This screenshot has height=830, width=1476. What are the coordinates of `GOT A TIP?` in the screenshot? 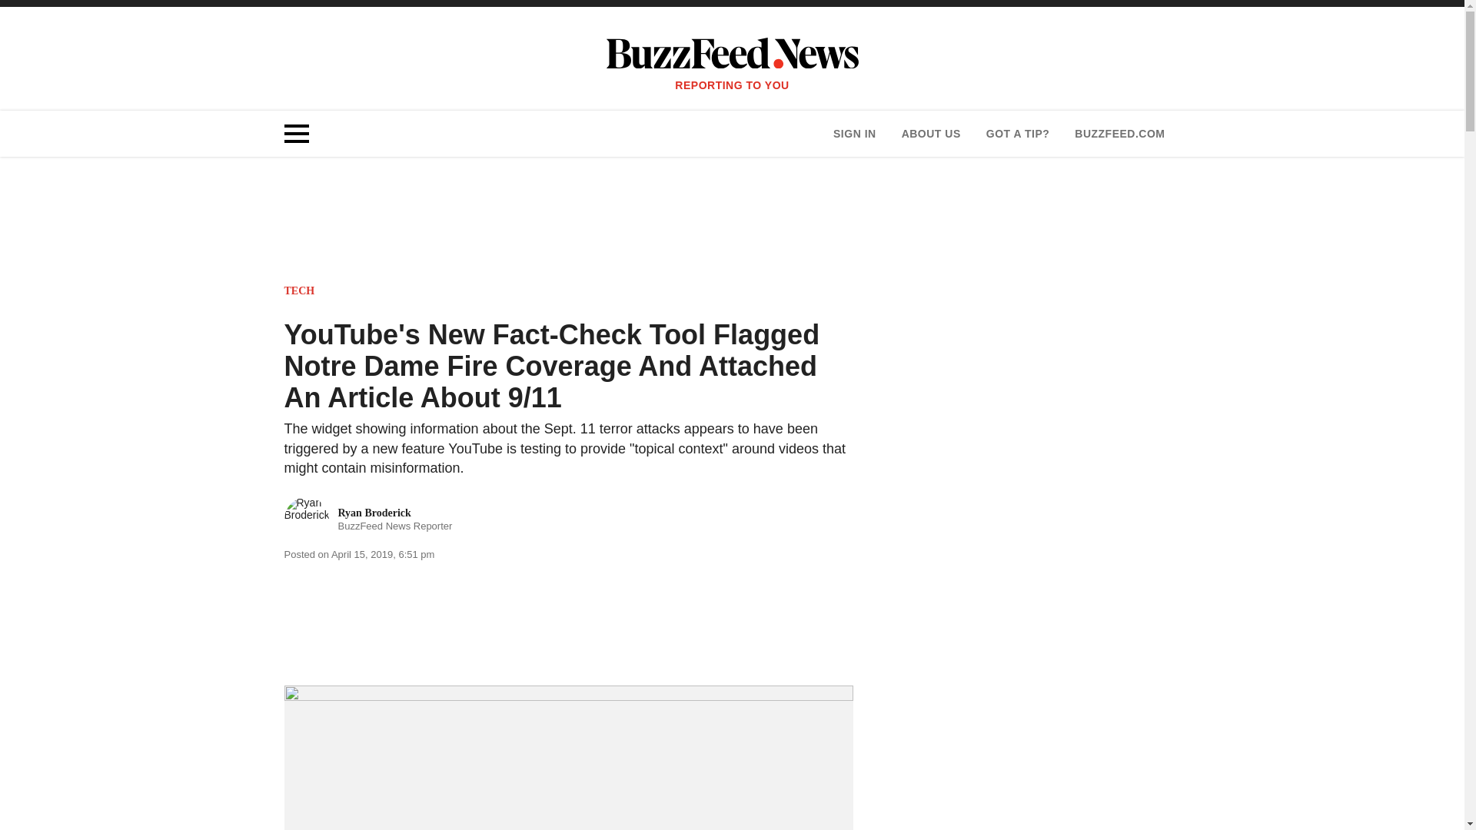 It's located at (369, 520).